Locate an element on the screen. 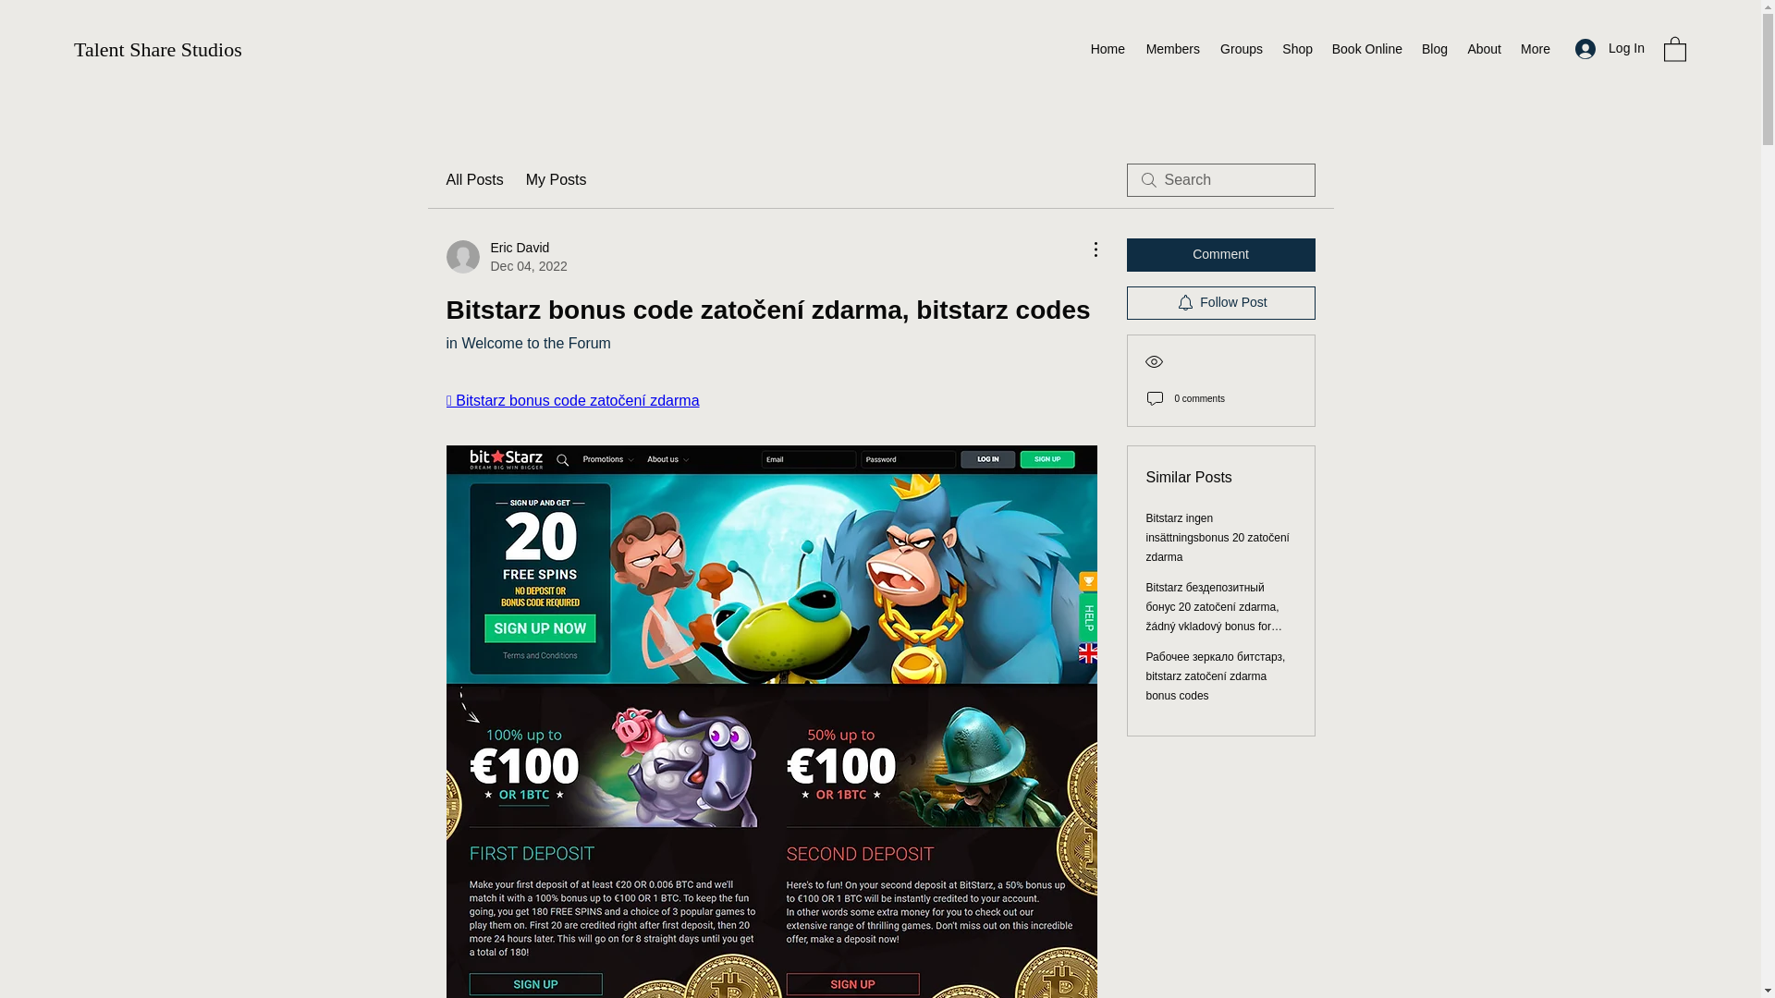 This screenshot has width=1775, height=998. Book Online is located at coordinates (1366, 48).